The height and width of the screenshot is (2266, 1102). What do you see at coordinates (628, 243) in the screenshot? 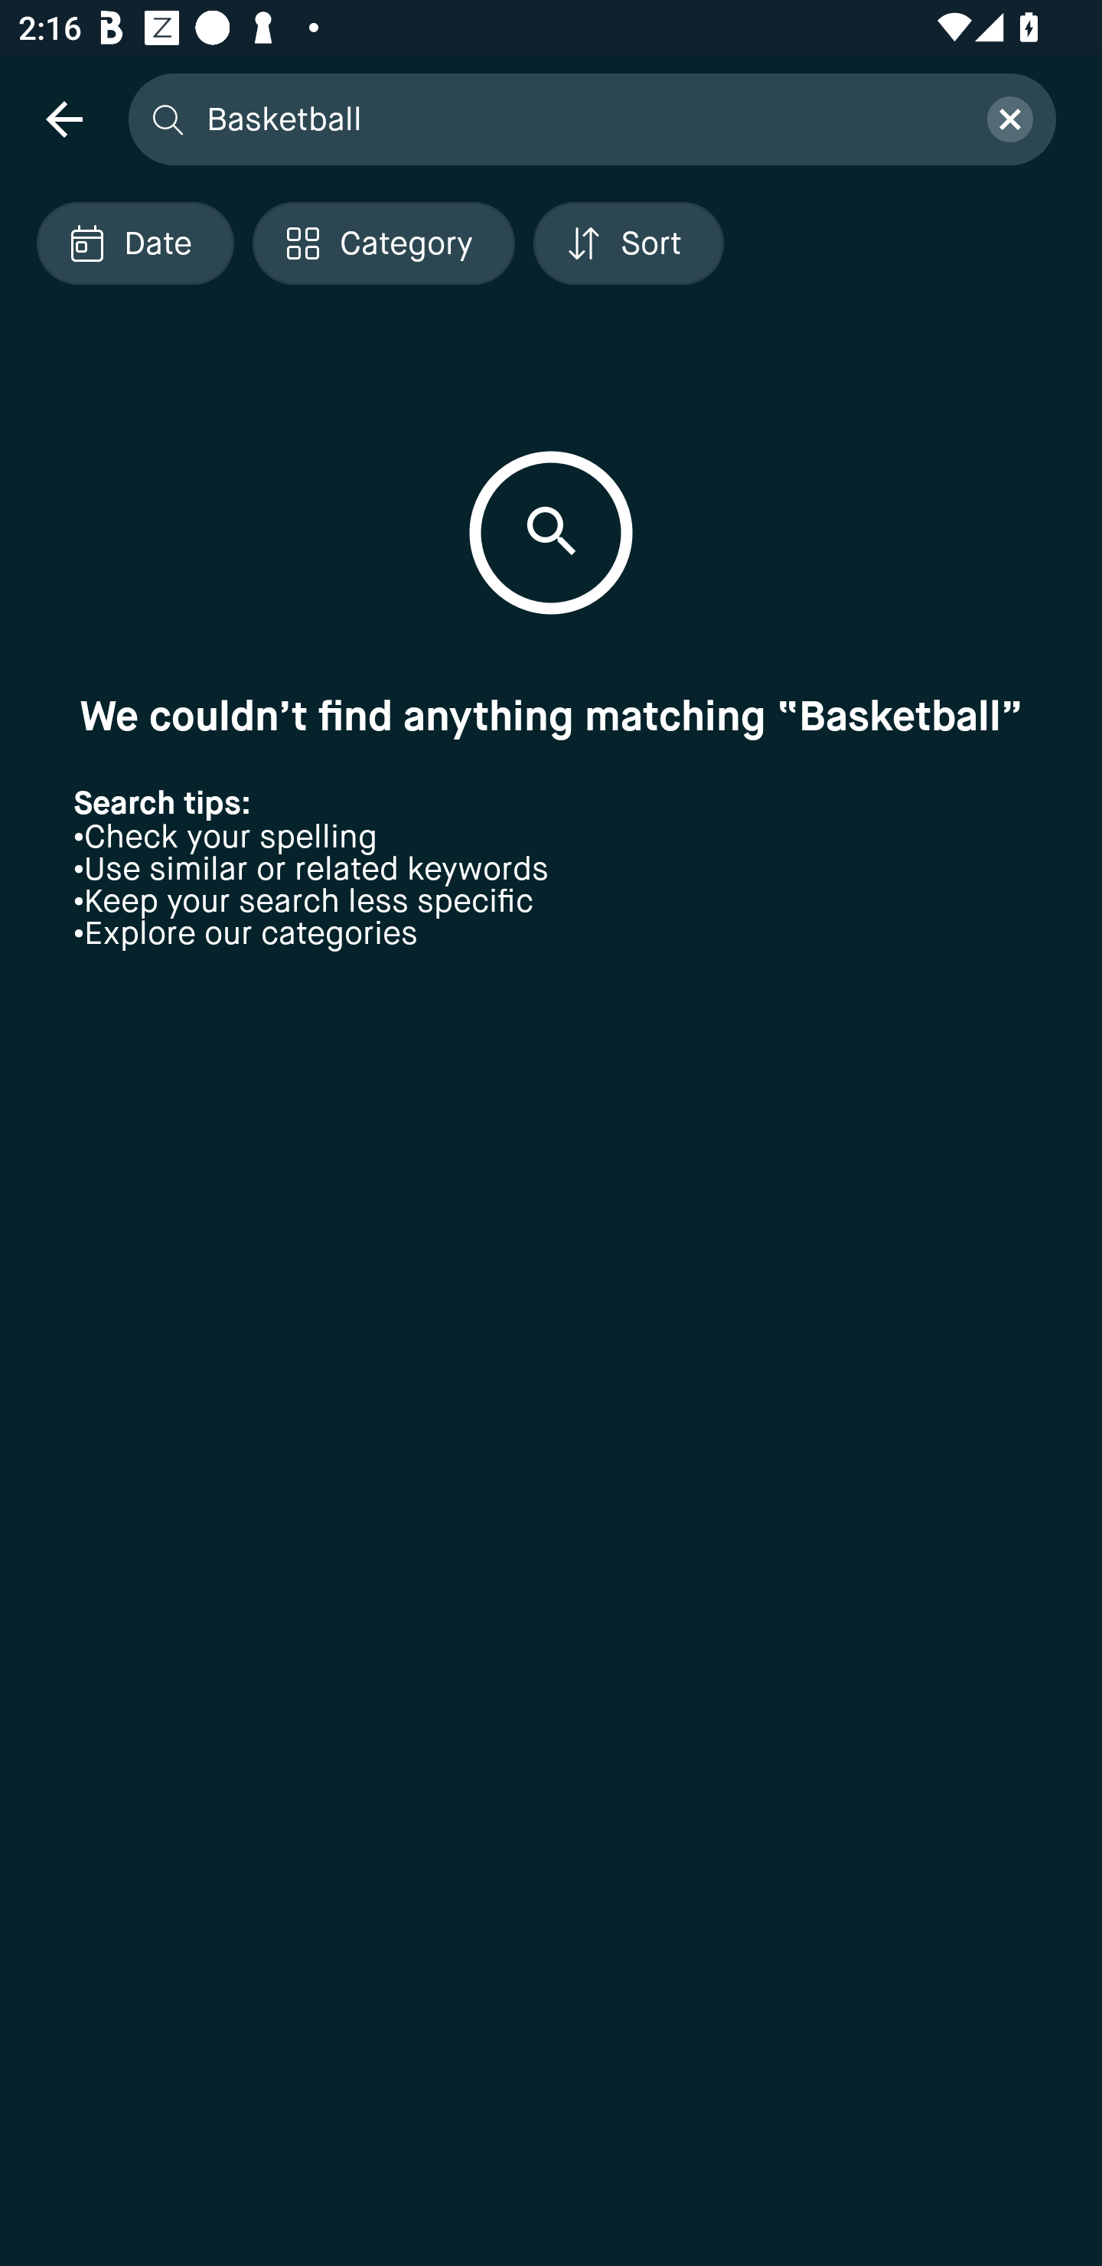
I see `Localized description Sort` at bounding box center [628, 243].